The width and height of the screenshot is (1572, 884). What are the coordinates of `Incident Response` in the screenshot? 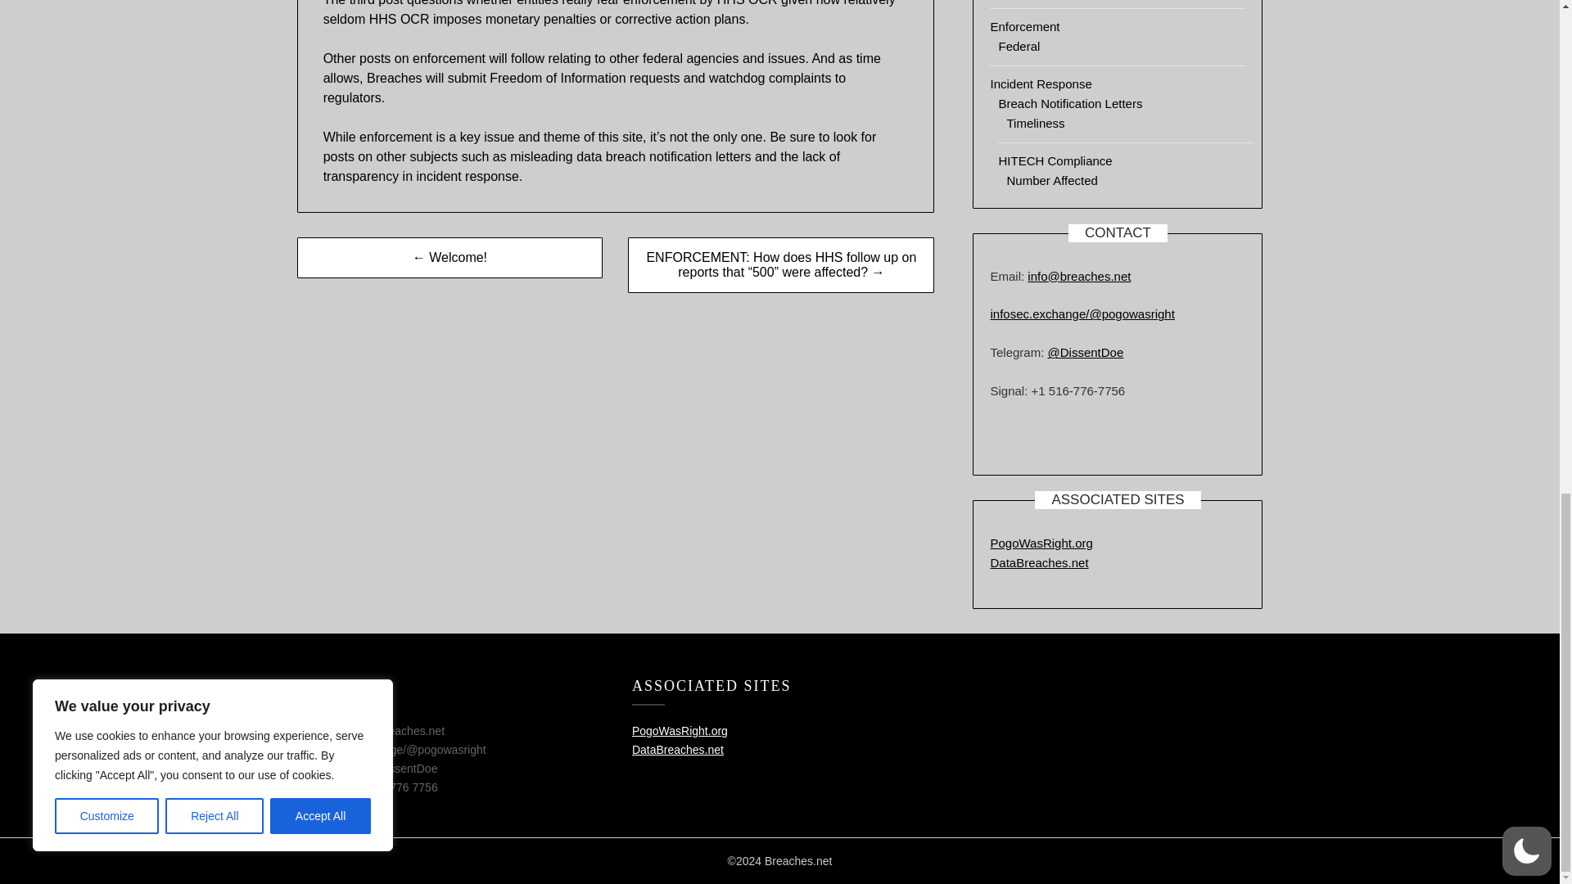 It's located at (1040, 83).